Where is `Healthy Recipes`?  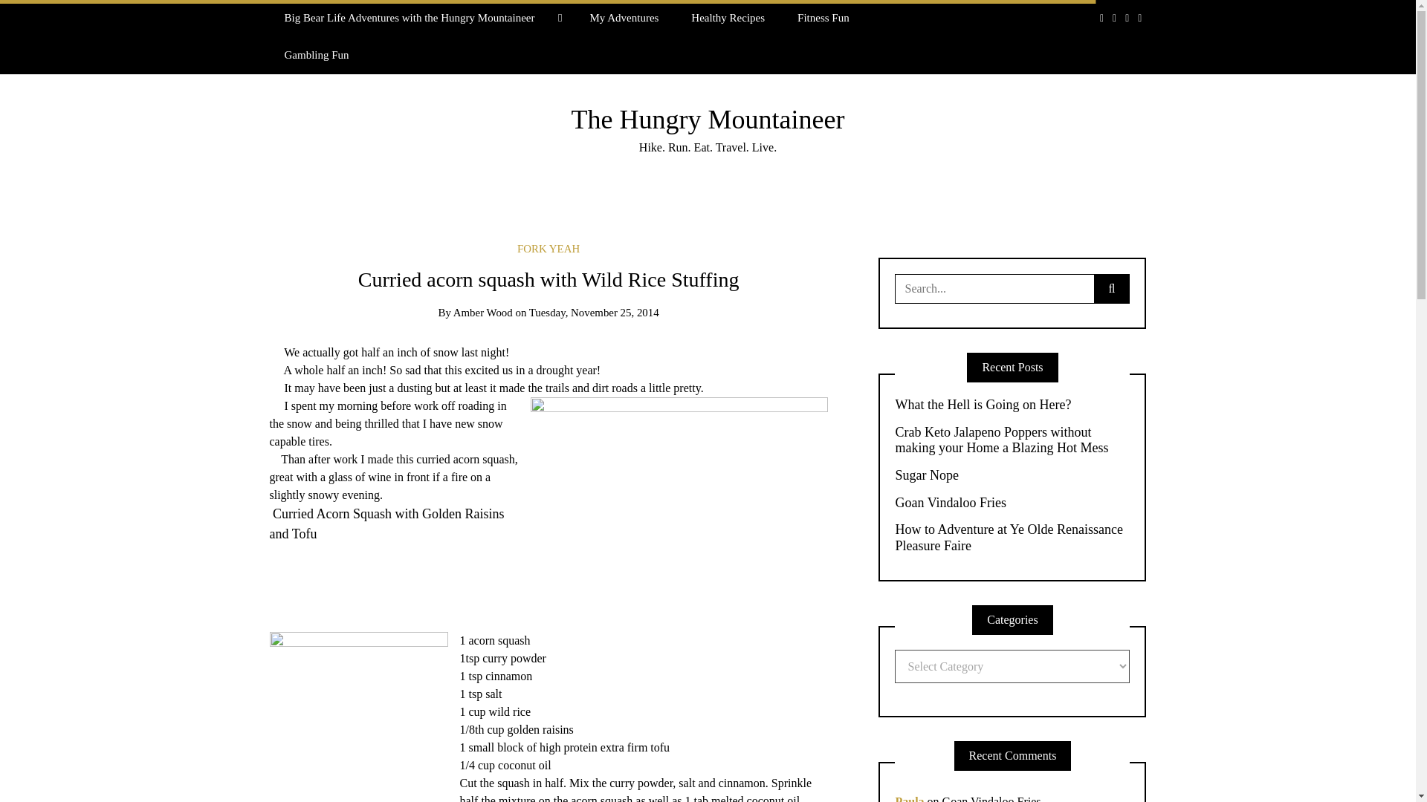
Healthy Recipes is located at coordinates (728, 18).